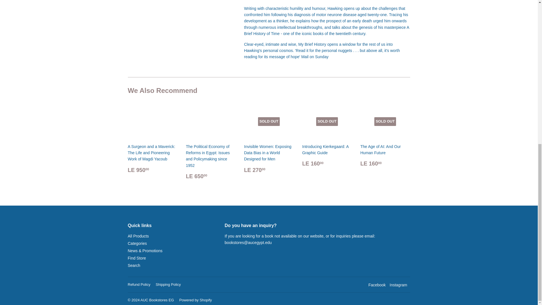 The height and width of the screenshot is (305, 542). Describe the element at coordinates (377, 285) in the screenshot. I see `Facebook` at that location.